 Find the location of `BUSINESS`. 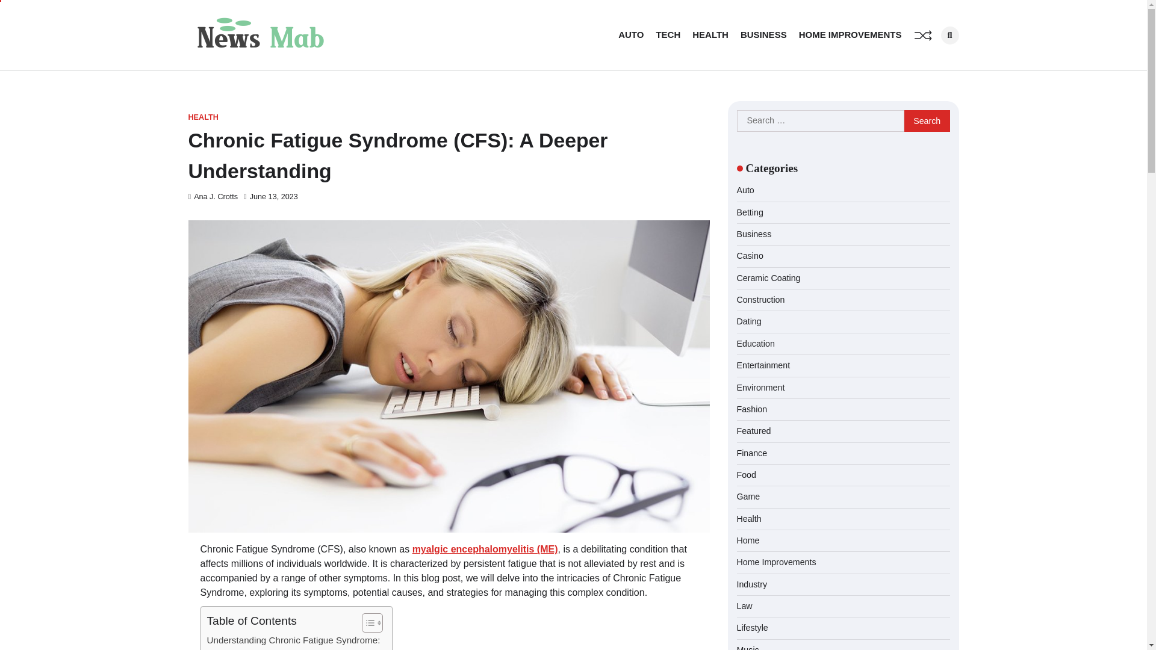

BUSINESS is located at coordinates (763, 35).